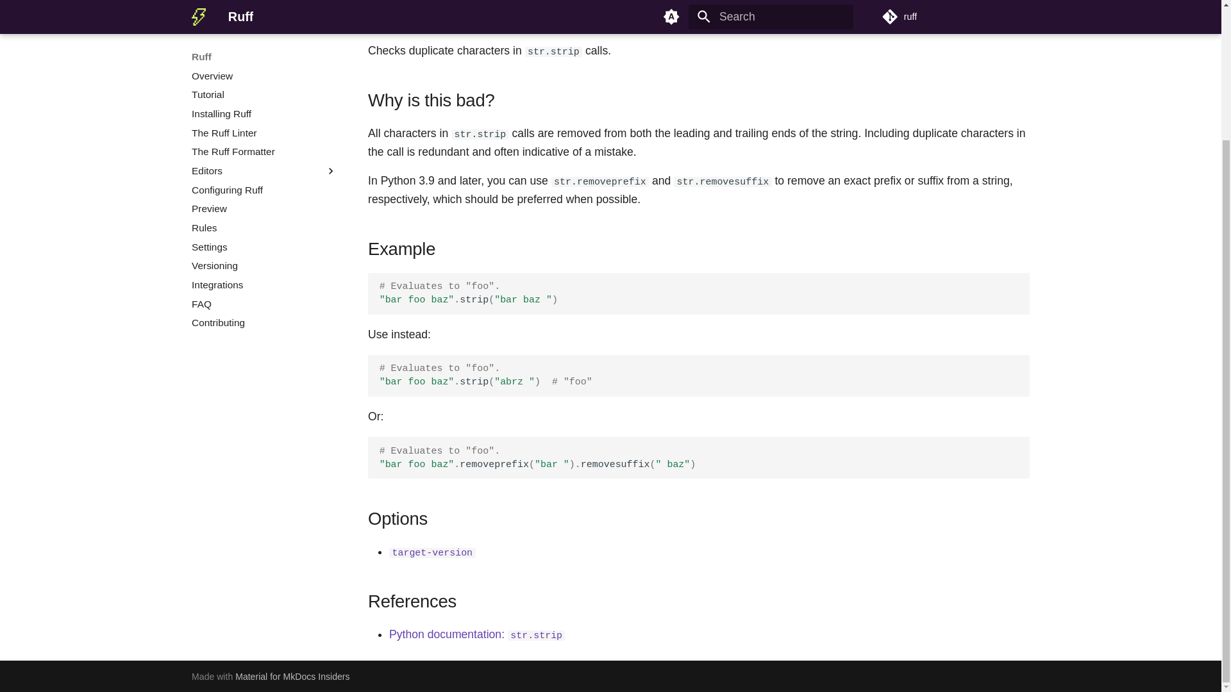 The width and height of the screenshot is (1231, 692). What do you see at coordinates (264, 63) in the screenshot?
I see `Preview` at bounding box center [264, 63].